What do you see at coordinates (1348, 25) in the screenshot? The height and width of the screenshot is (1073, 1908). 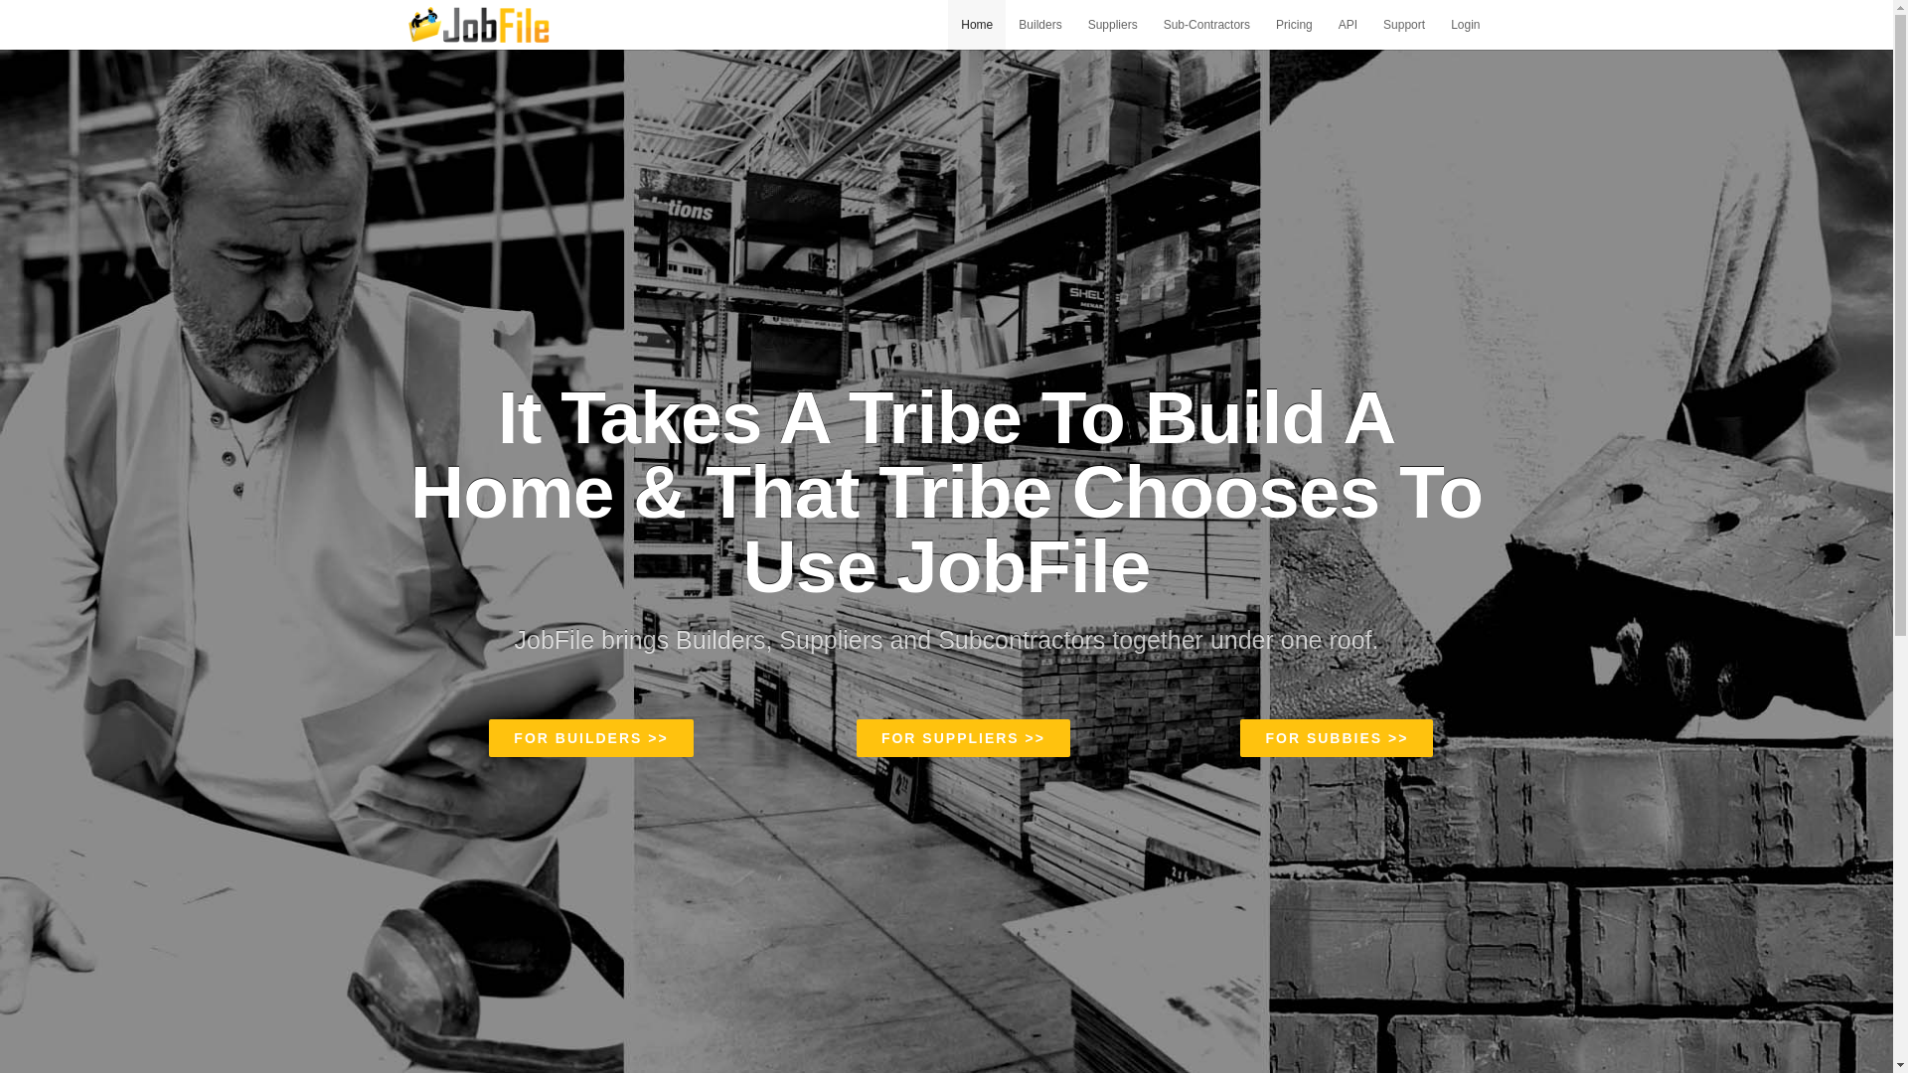 I see `API` at bounding box center [1348, 25].